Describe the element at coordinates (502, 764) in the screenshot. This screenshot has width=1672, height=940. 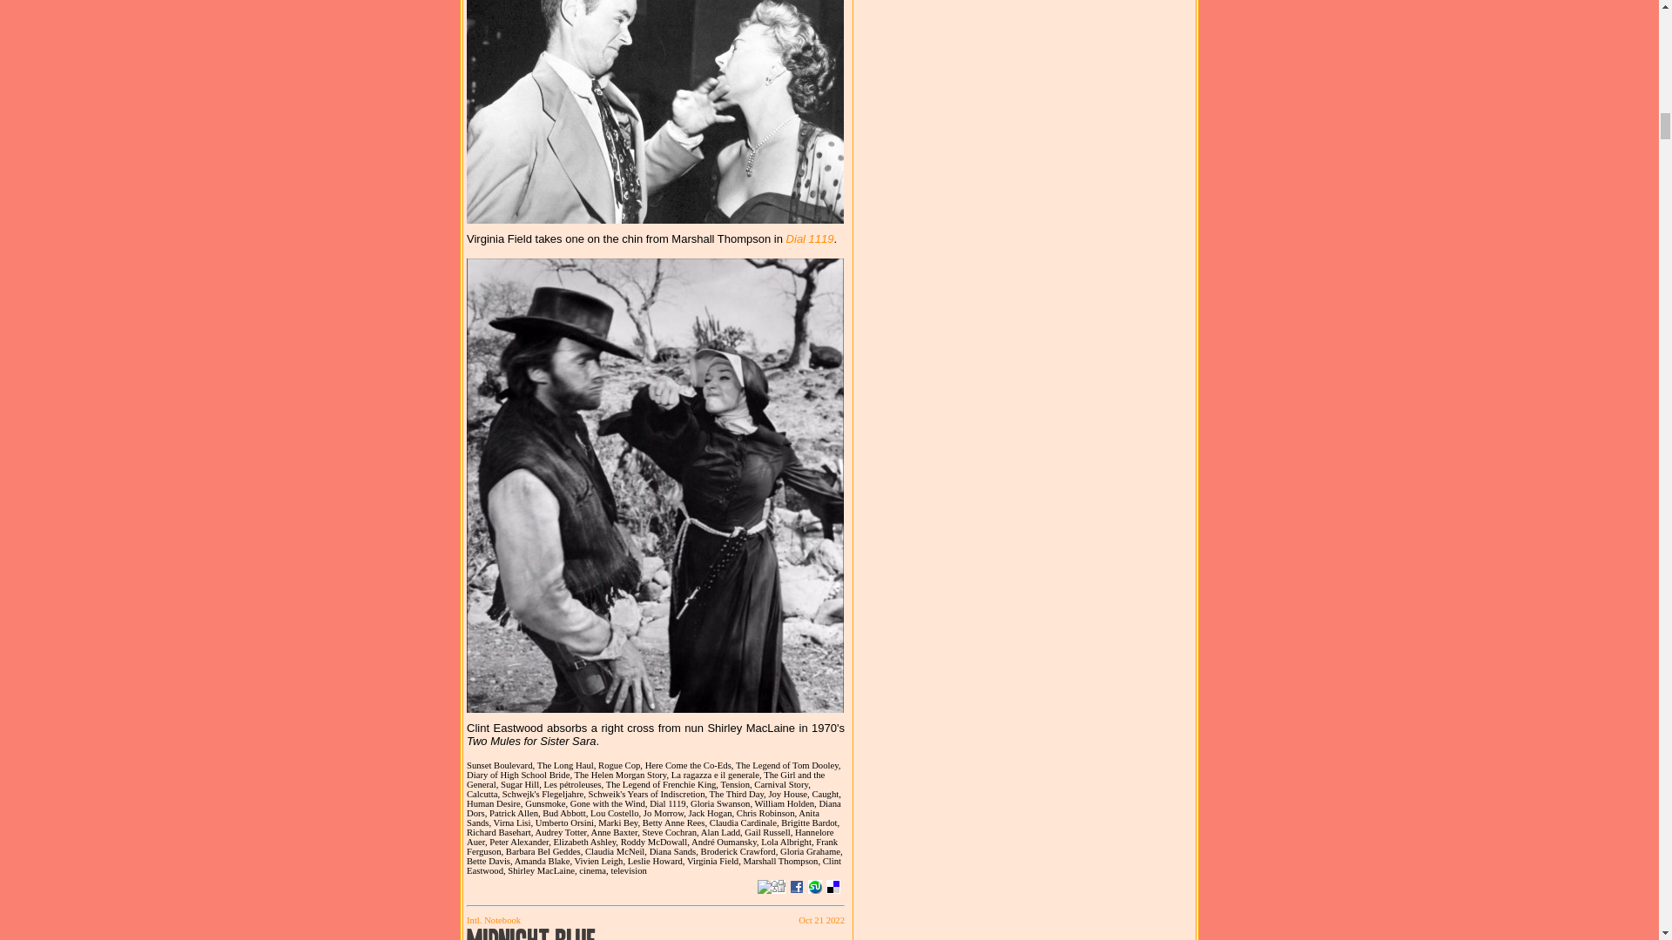
I see `Sunset Boulevard` at that location.